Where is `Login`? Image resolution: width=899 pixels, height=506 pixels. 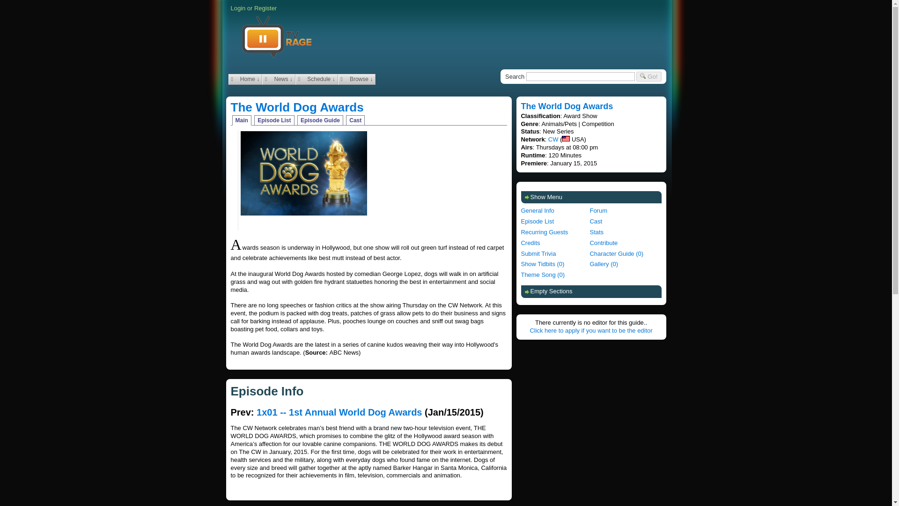 Login is located at coordinates (238, 7).